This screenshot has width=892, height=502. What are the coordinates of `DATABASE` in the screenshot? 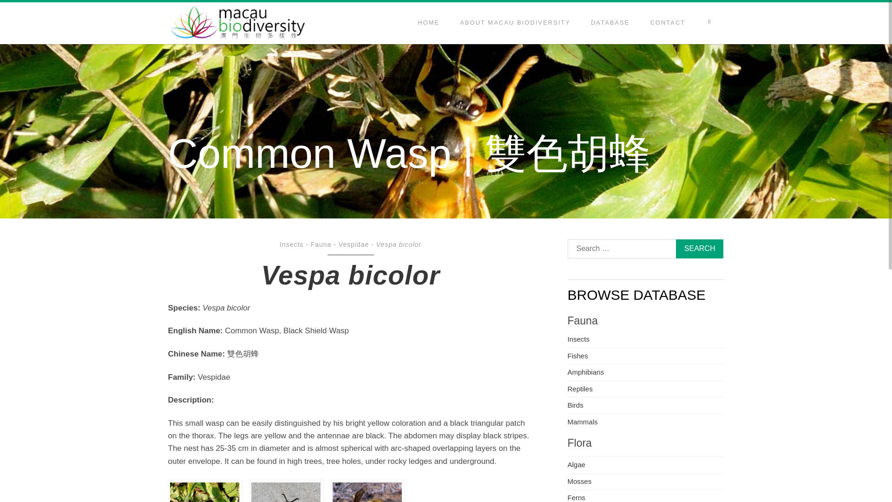 It's located at (610, 23).